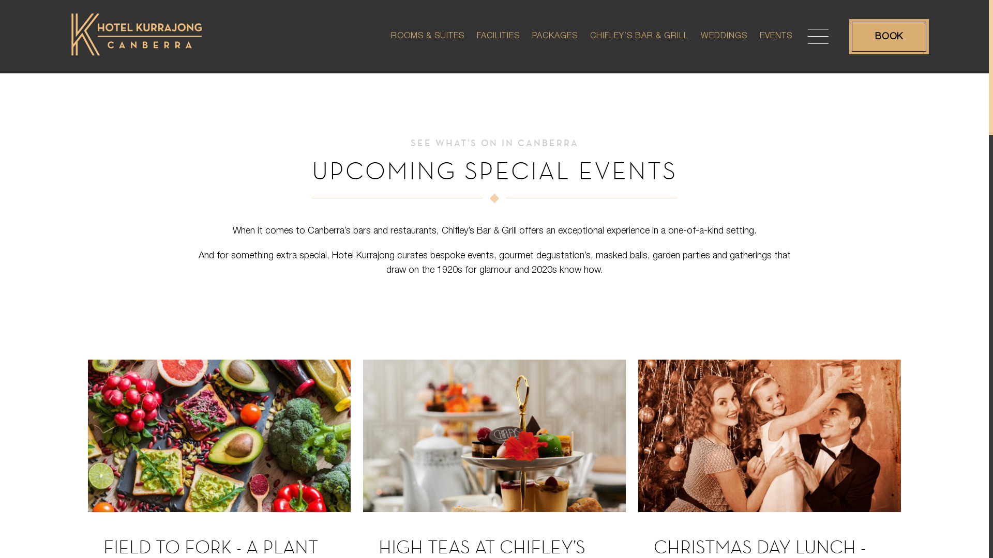 The height and width of the screenshot is (558, 993). I want to click on Field to Fork - A Plant Based High Tea, so click(219, 436).